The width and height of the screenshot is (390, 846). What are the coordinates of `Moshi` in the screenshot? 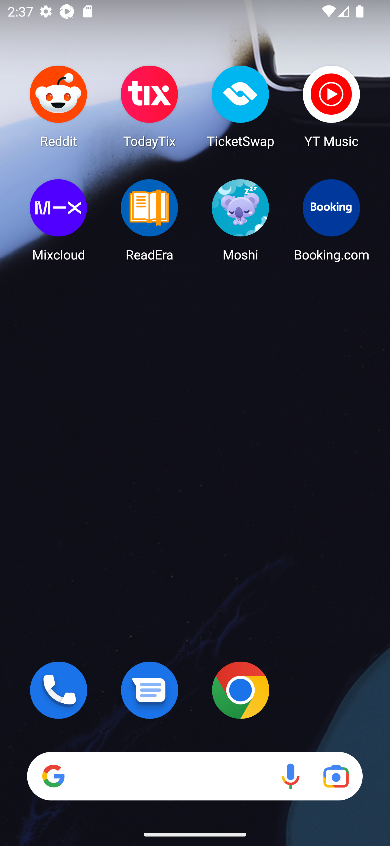 It's located at (240, 220).